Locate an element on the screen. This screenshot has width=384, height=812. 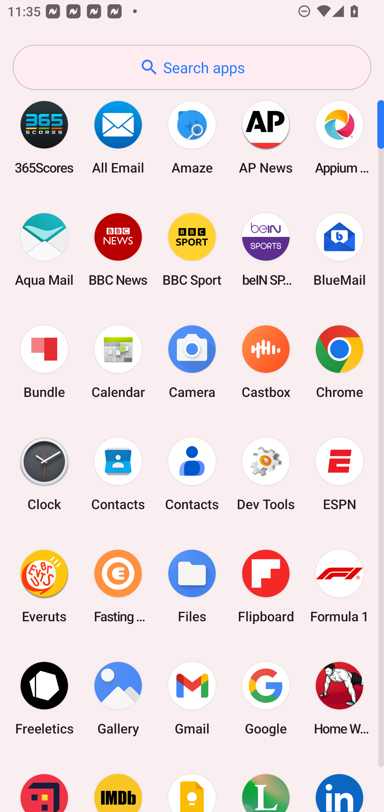
BBC News is located at coordinates (118, 249).